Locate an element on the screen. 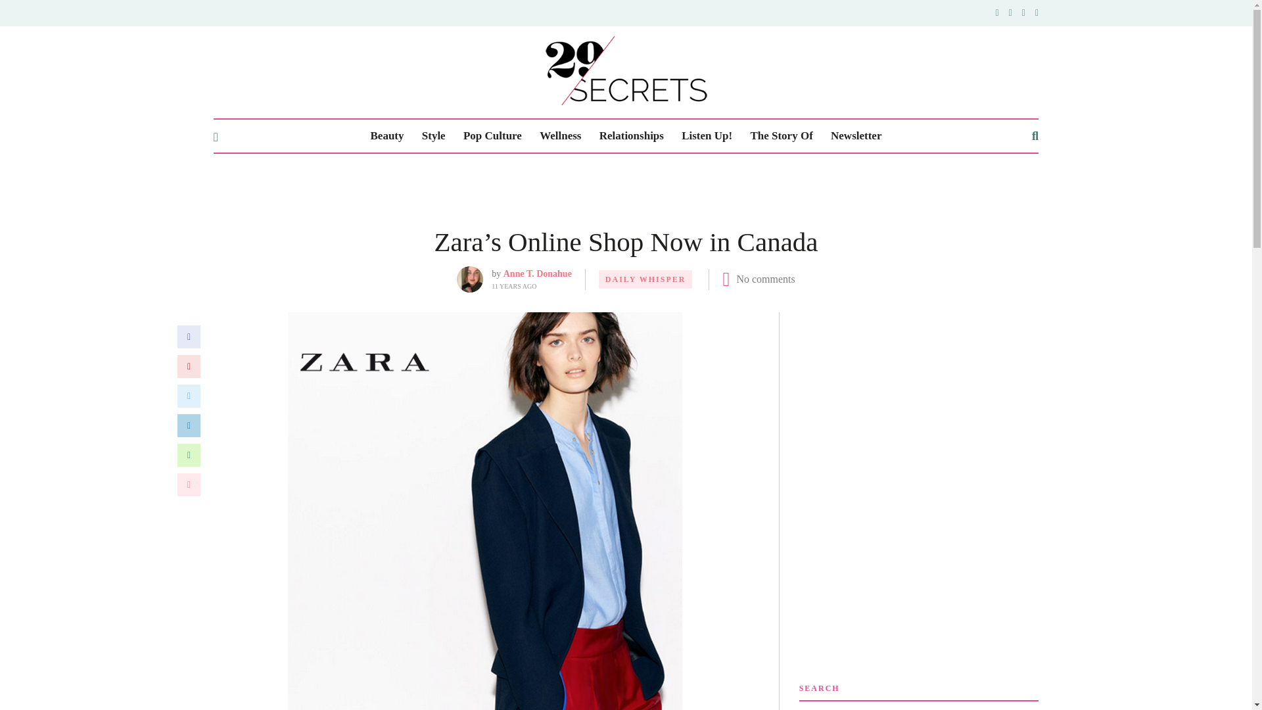 This screenshot has height=710, width=1262. Newsletter is located at coordinates (856, 136).